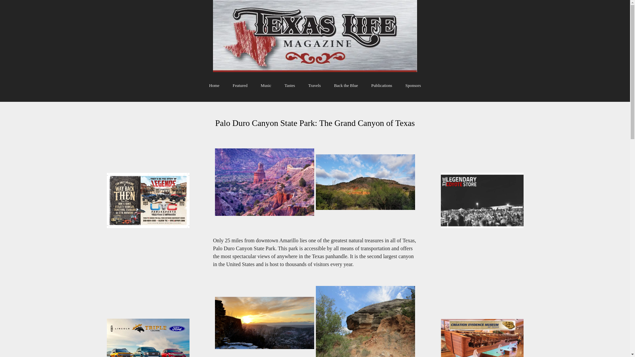  What do you see at coordinates (266, 89) in the screenshot?
I see `Music` at bounding box center [266, 89].